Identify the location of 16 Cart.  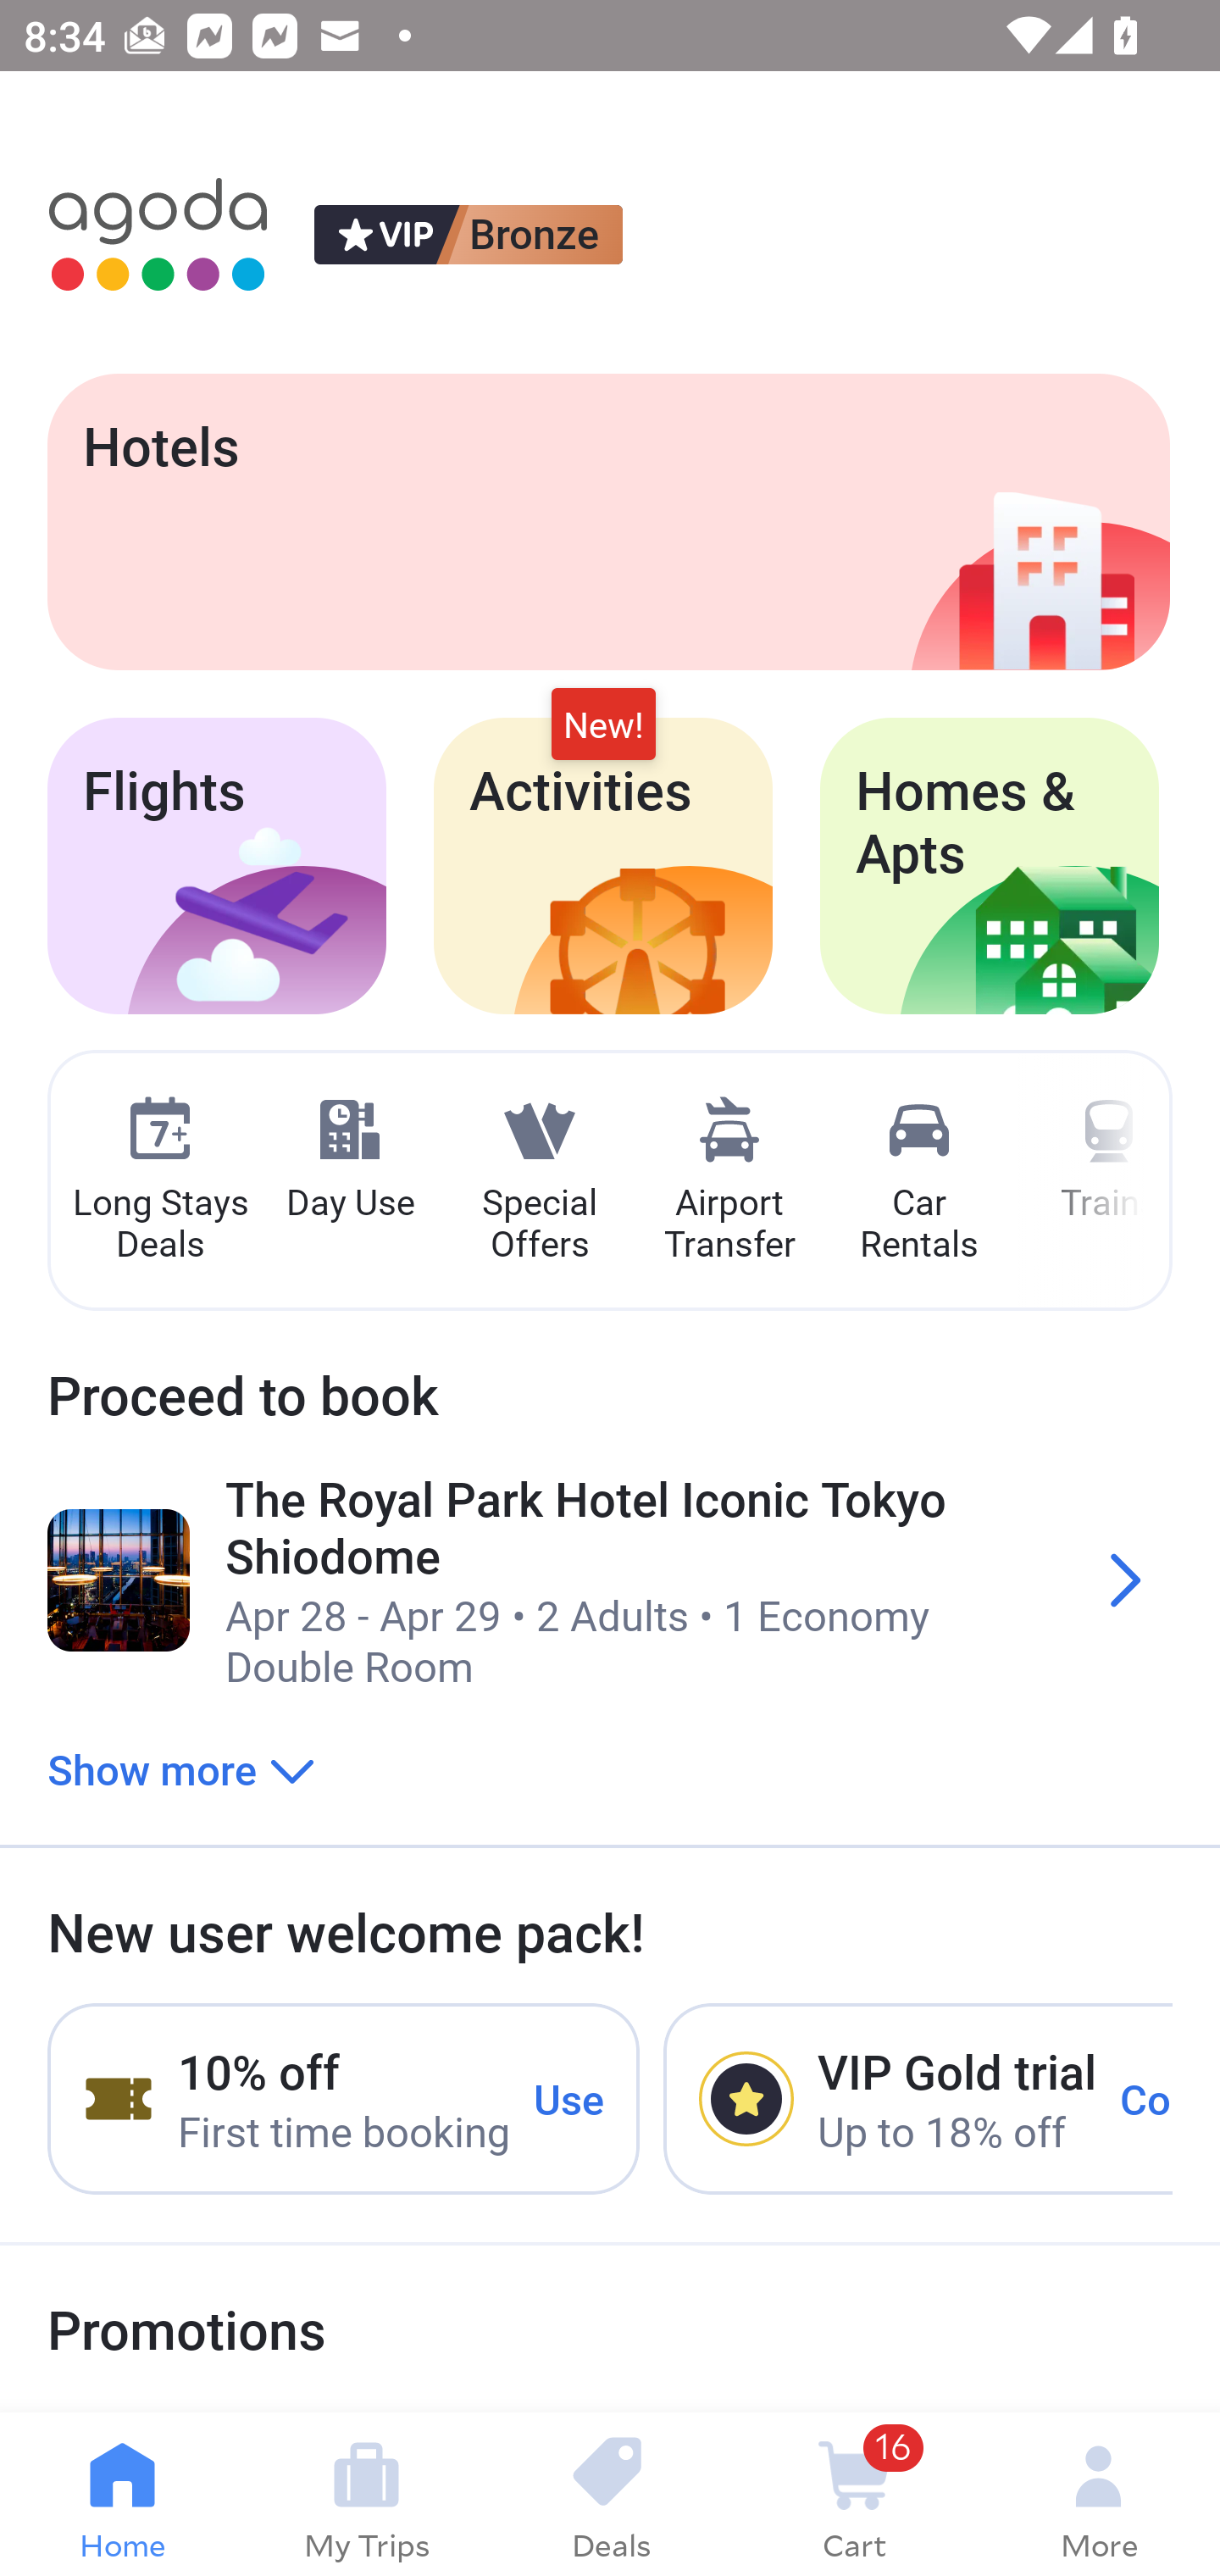
(854, 2495).